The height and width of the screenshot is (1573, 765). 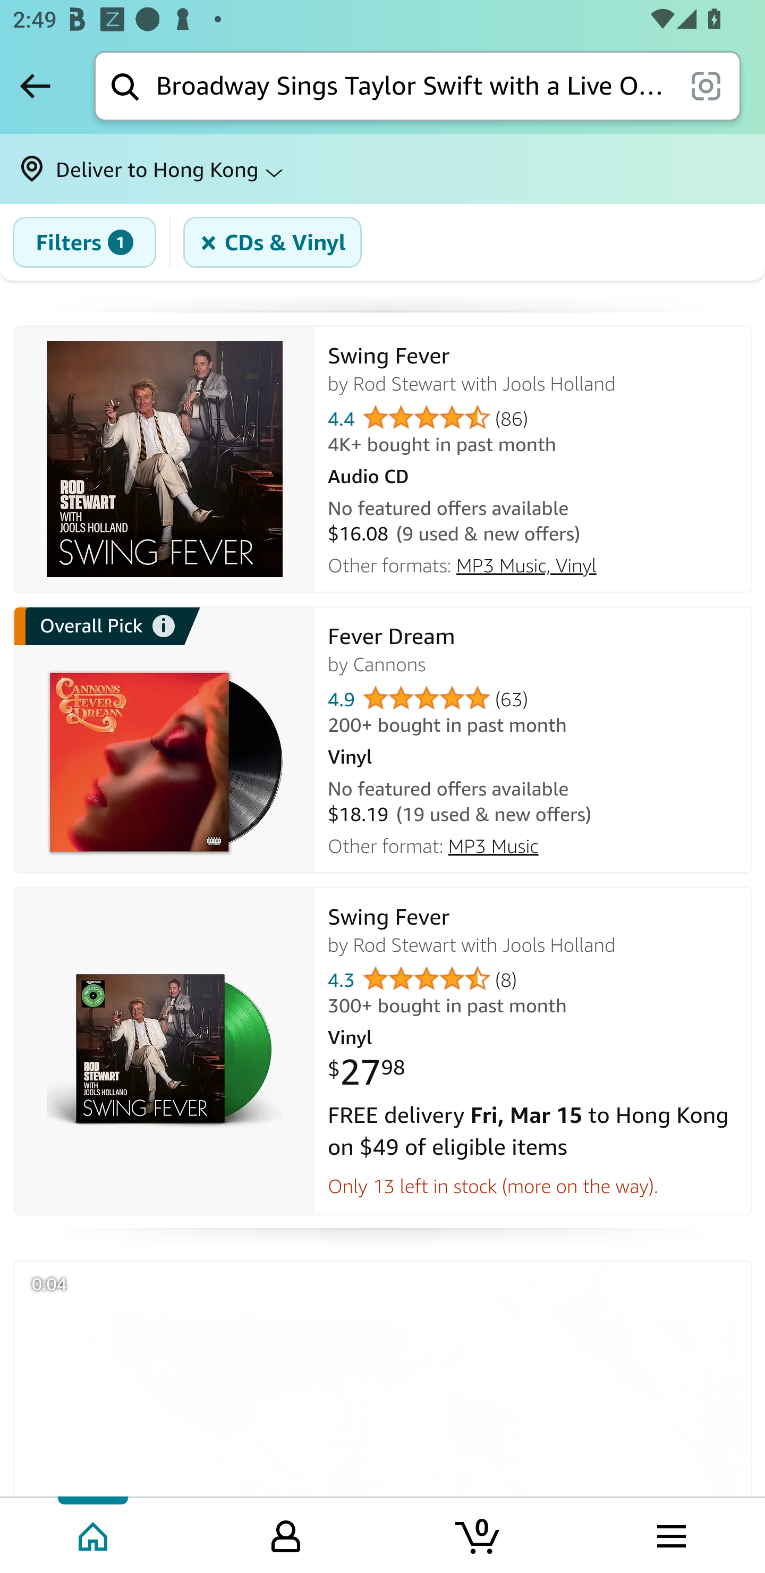 What do you see at coordinates (273, 242) in the screenshot?
I see `× CDs & Vinyl × CDs & Vinyl` at bounding box center [273, 242].